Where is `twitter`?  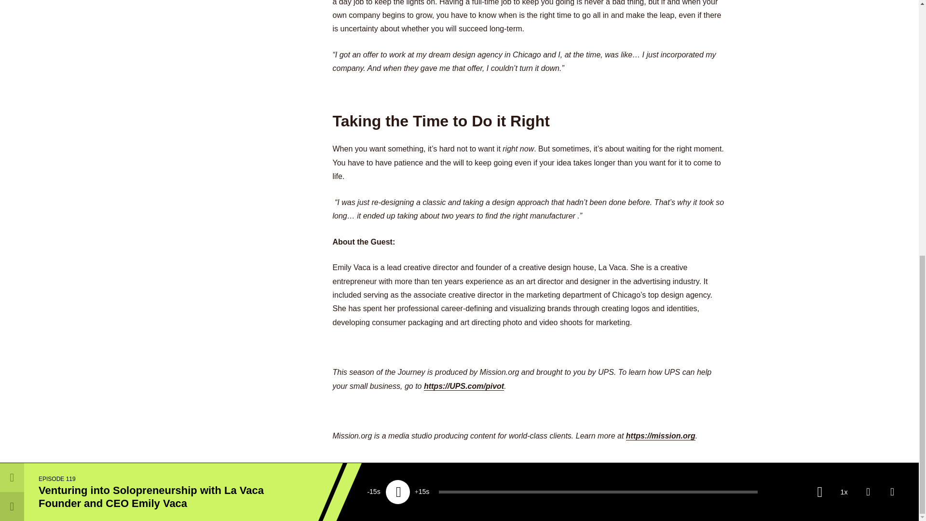 twitter is located at coordinates (668, 491).